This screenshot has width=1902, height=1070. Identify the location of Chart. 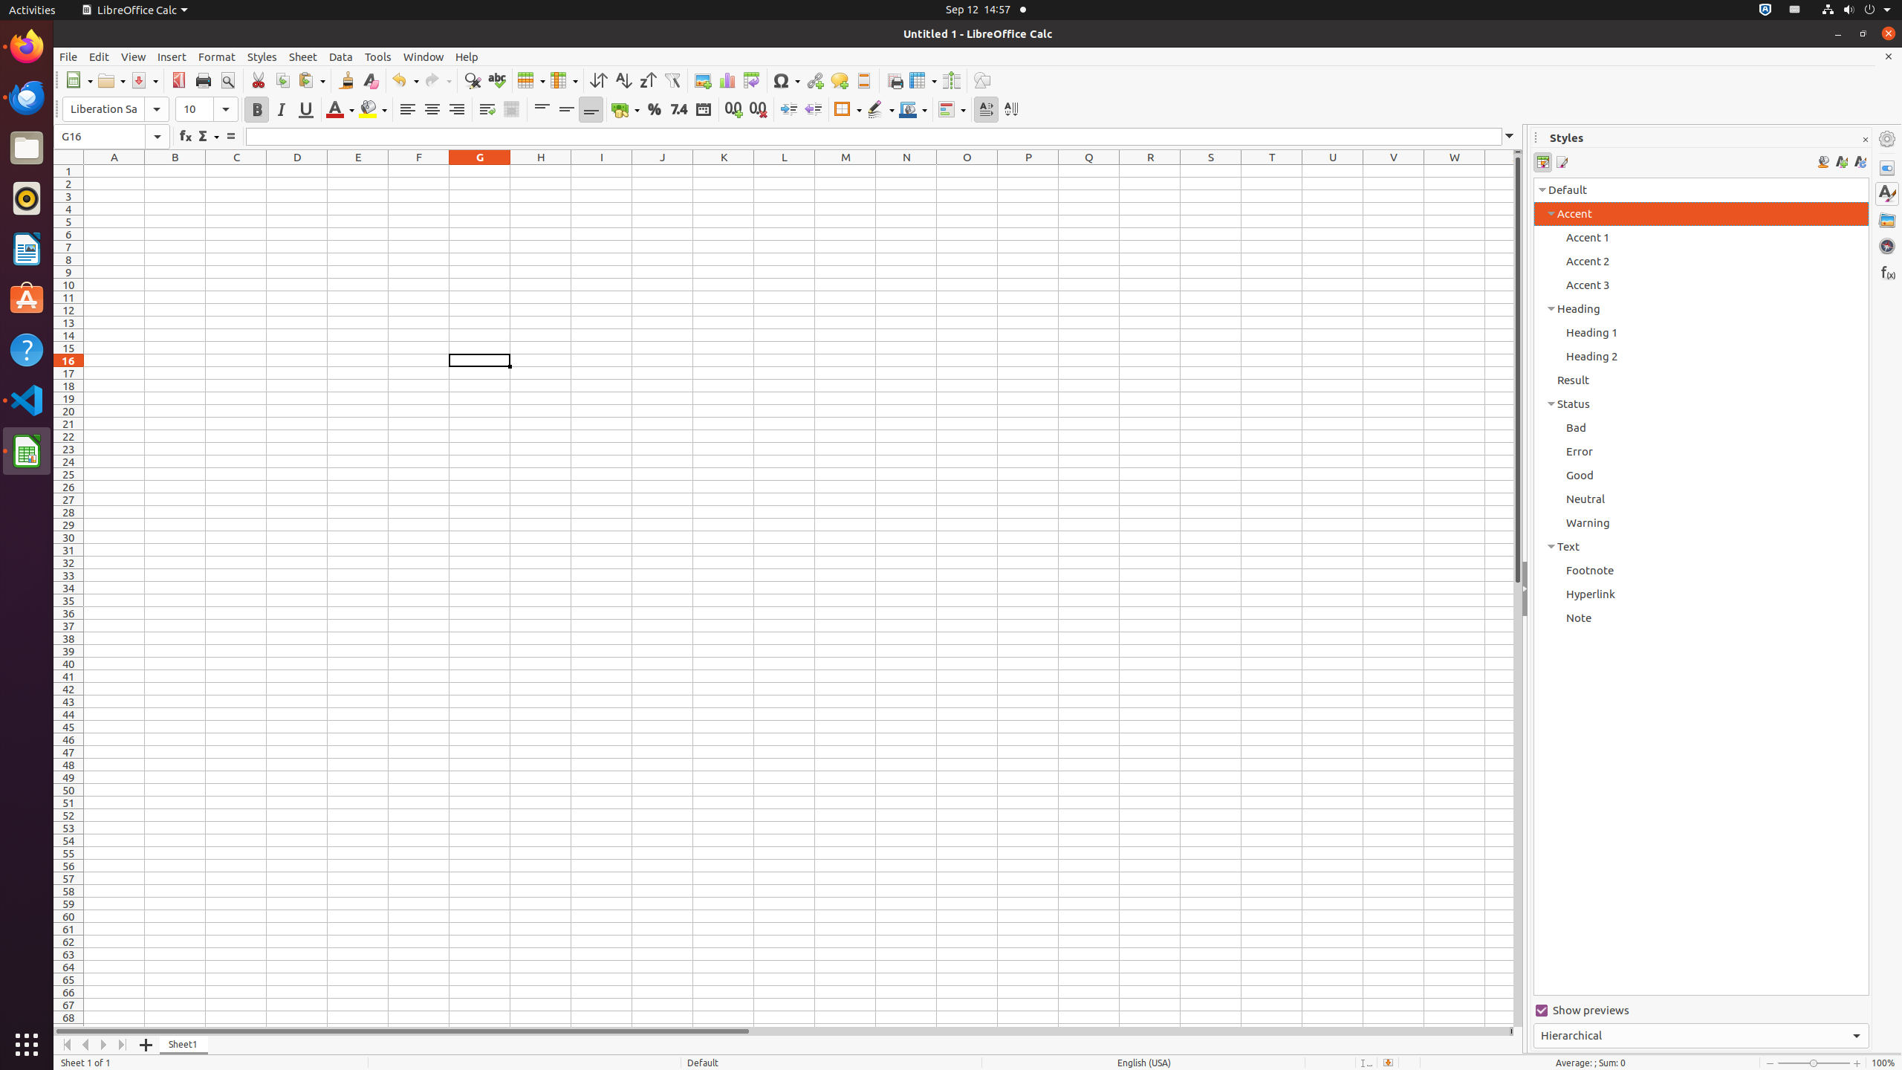
(727, 80).